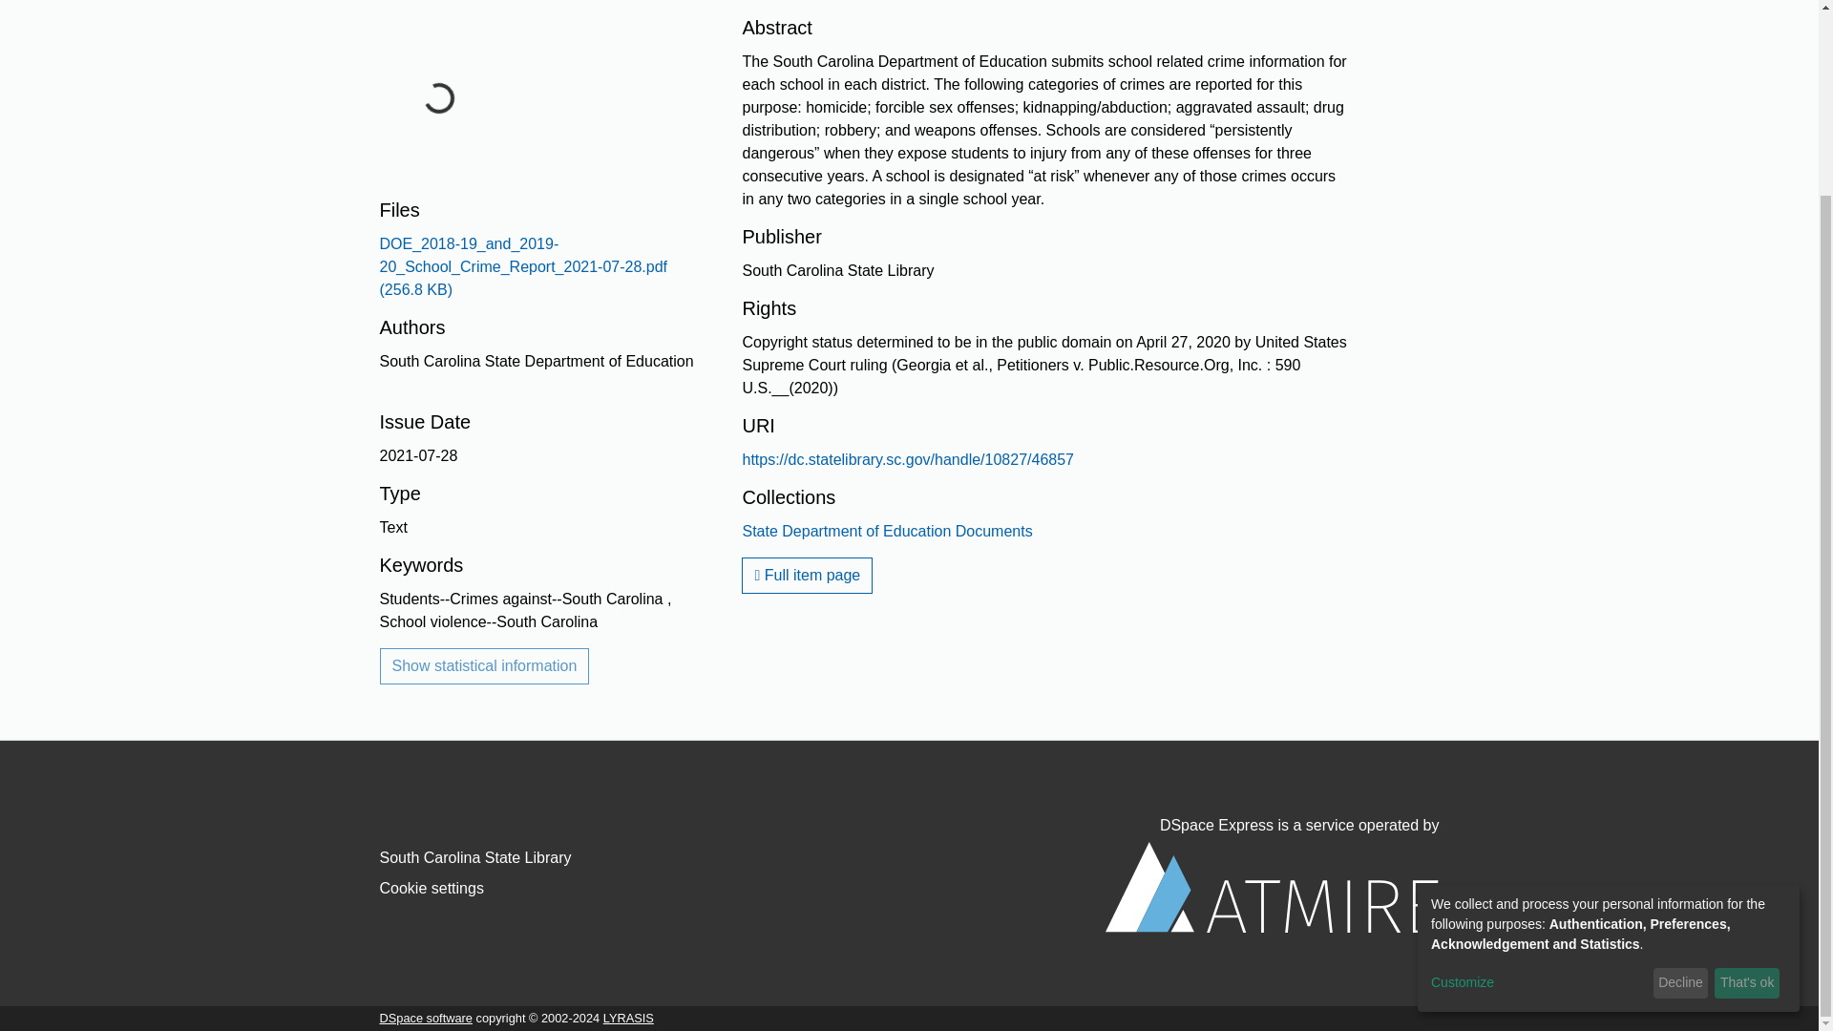 Image resolution: width=1833 pixels, height=1031 pixels. Describe the element at coordinates (886, 531) in the screenshot. I see `State Department of Education Documents` at that location.